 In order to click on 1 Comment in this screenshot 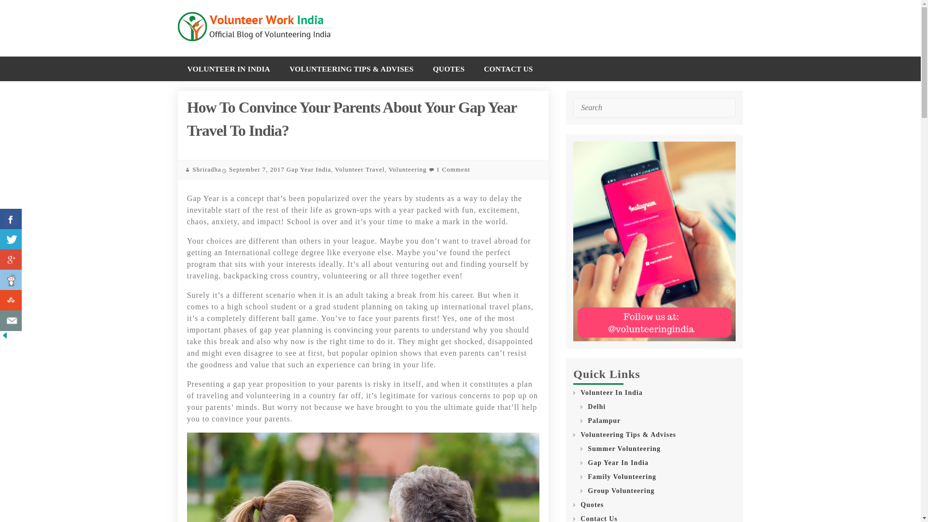, I will do `click(453, 169)`.